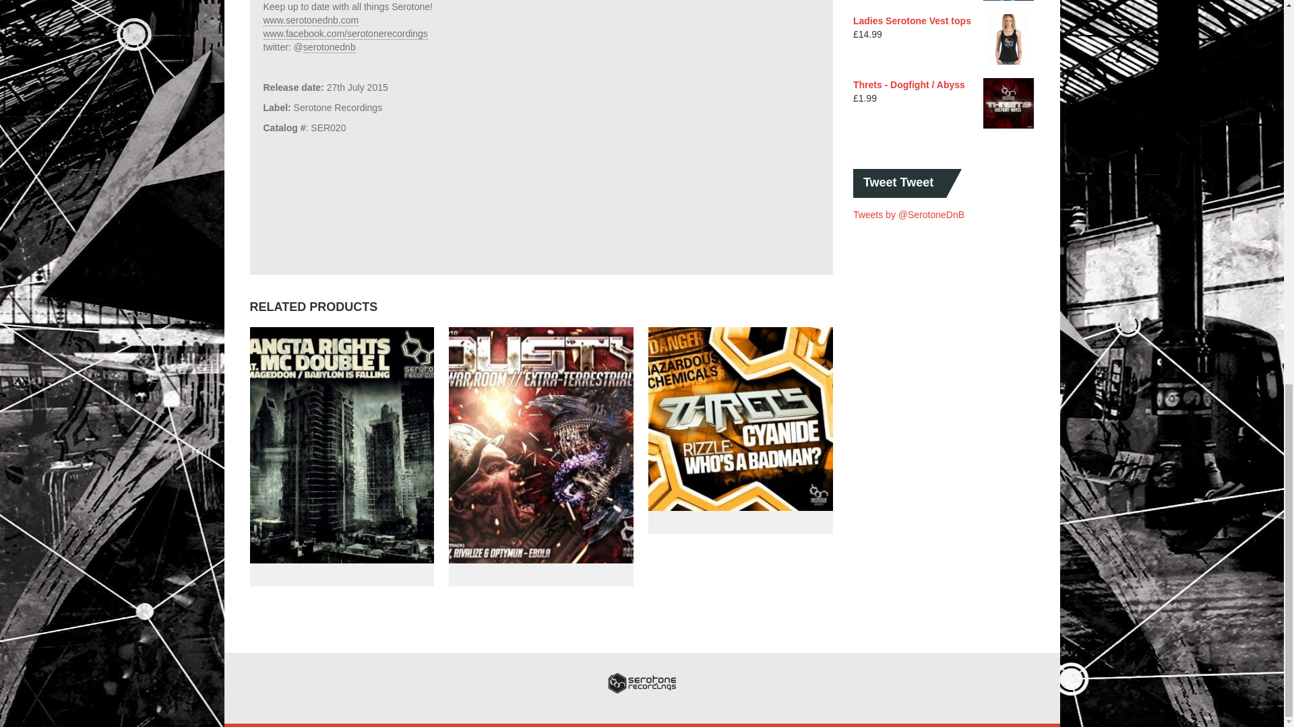  I want to click on www.serotonednb.com, so click(310, 20).